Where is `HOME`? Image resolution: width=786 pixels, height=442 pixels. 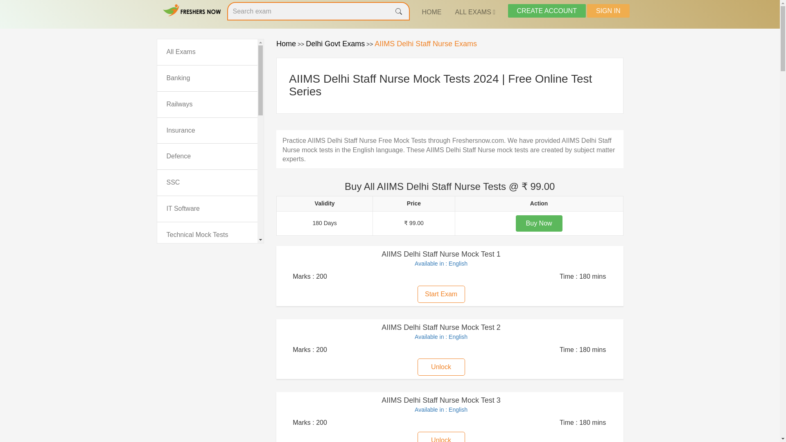
HOME is located at coordinates (431, 12).